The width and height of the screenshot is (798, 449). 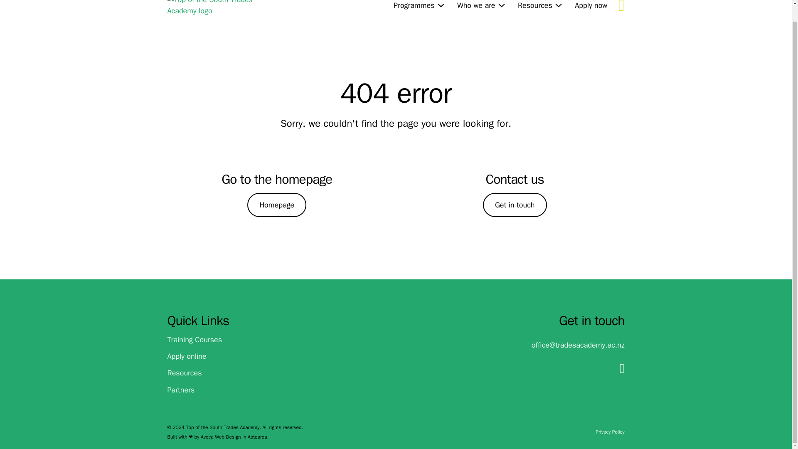 What do you see at coordinates (414, 5) in the screenshot?
I see `Programmes` at bounding box center [414, 5].